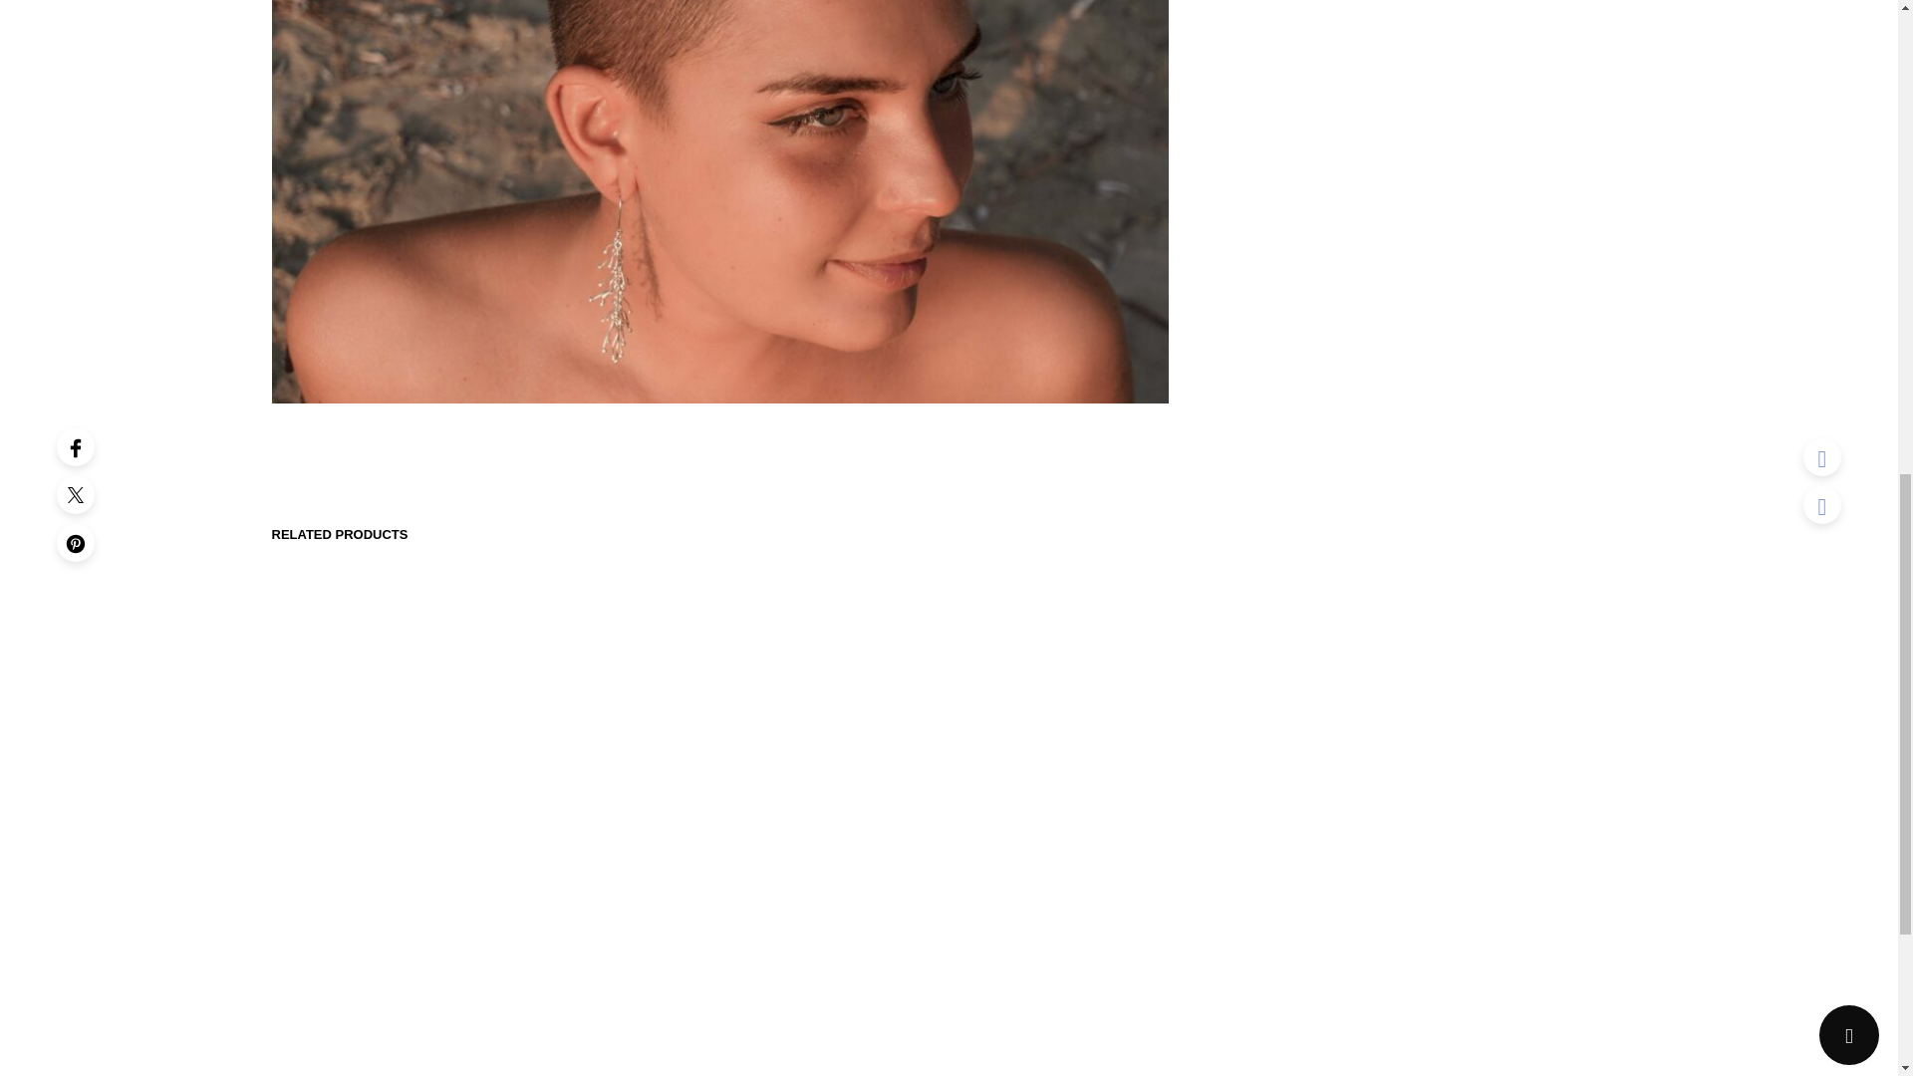 The image size is (1913, 1076). I want to click on ADD TO BASKET, so click(1499, 895).